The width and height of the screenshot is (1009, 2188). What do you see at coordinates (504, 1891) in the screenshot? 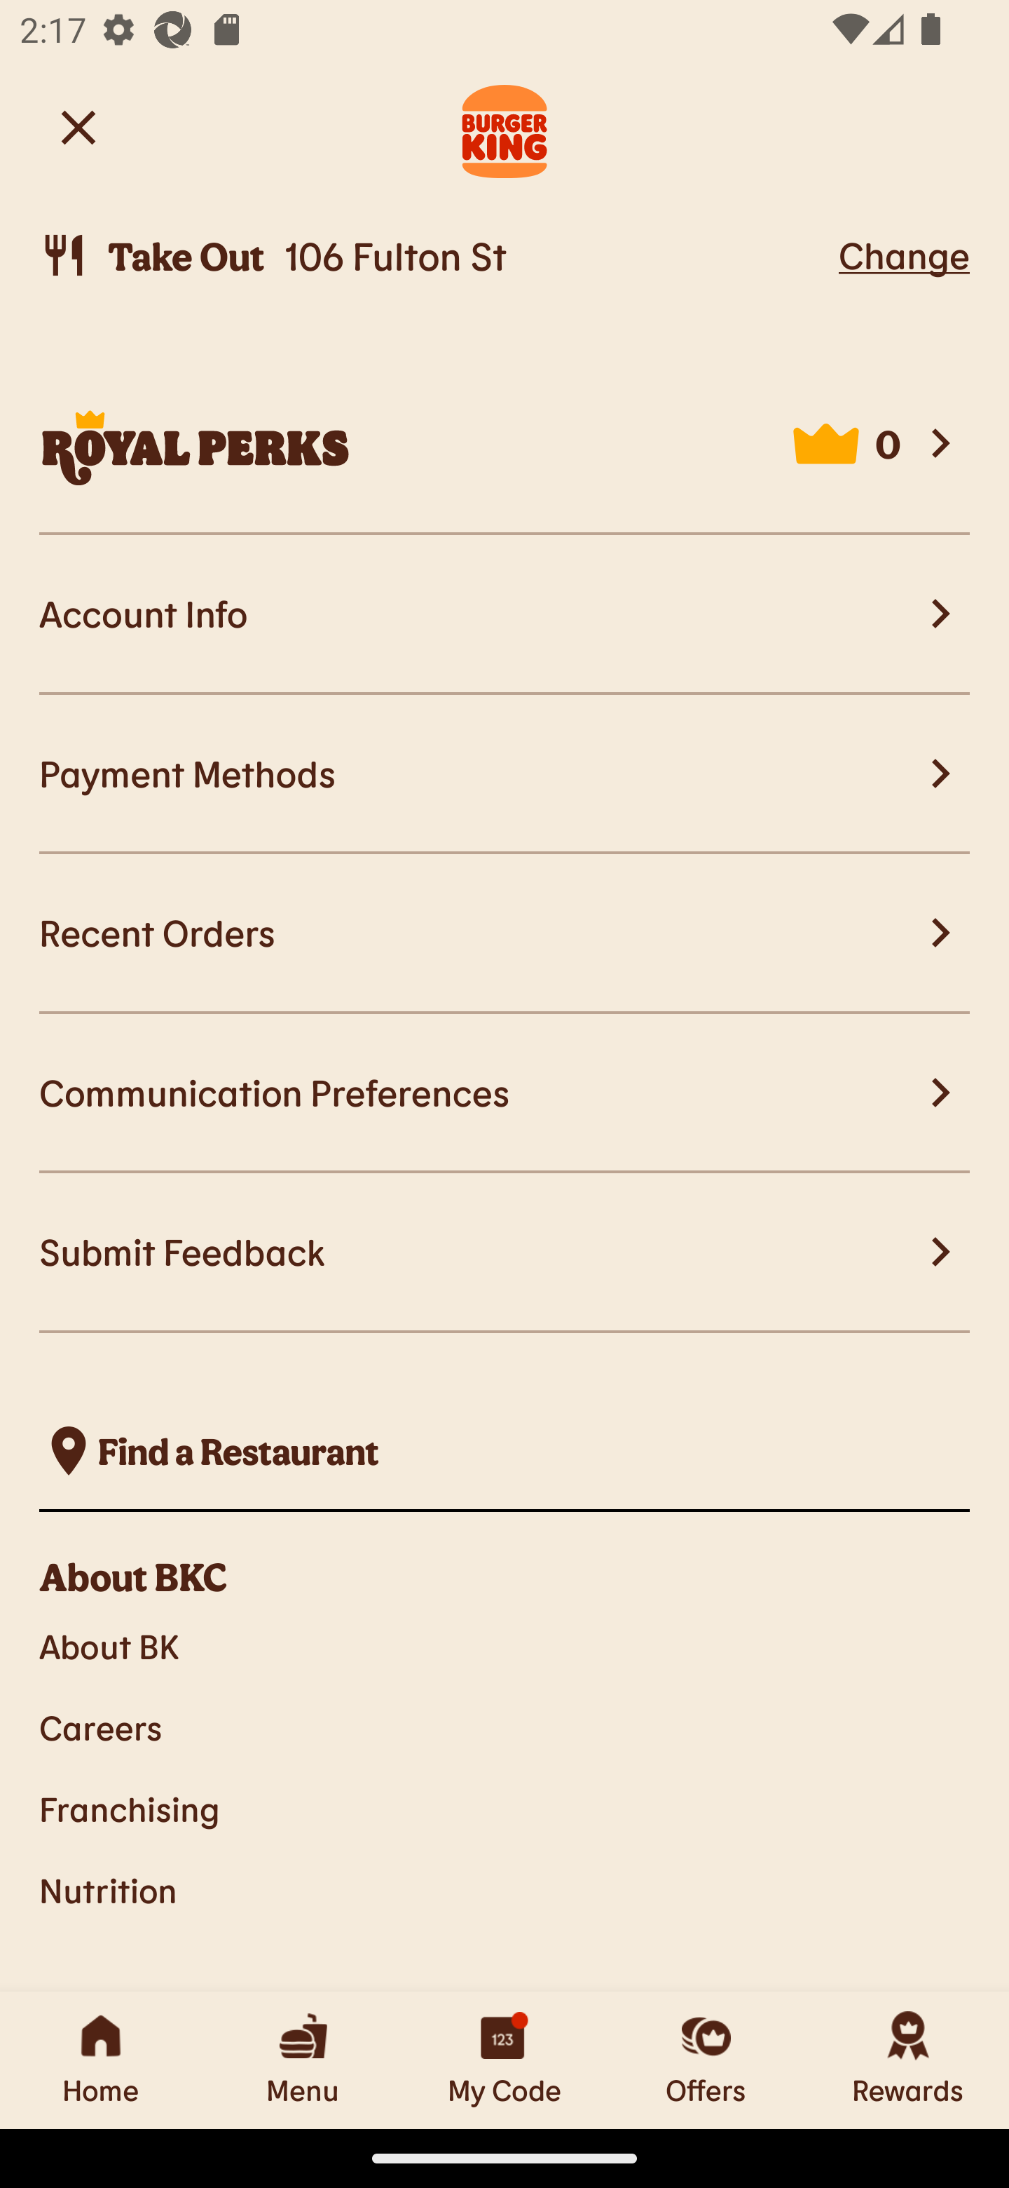
I see `Nutrition` at bounding box center [504, 1891].